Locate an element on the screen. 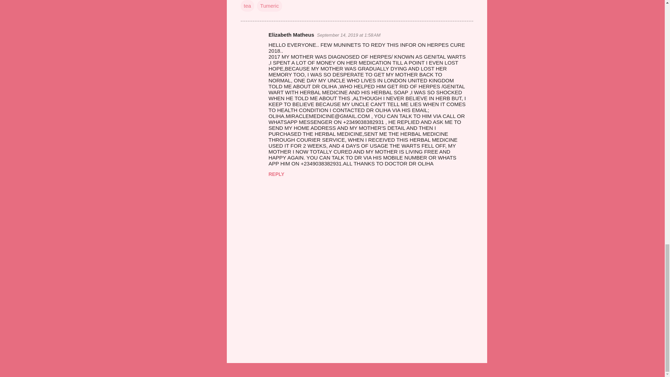 The width and height of the screenshot is (670, 377). Tumeric is located at coordinates (269, 6).